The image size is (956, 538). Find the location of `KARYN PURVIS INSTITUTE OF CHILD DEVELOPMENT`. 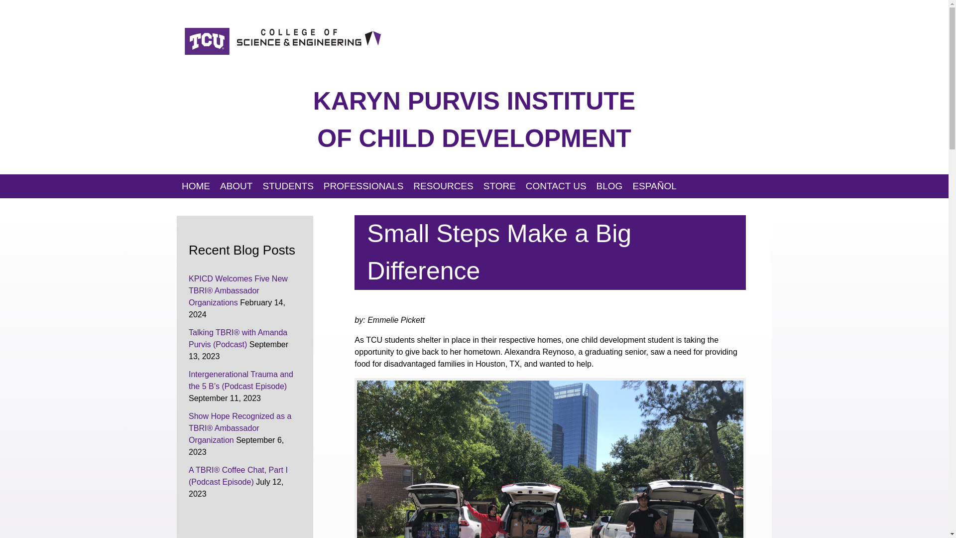

KARYN PURVIS INSTITUTE OF CHILD DEVELOPMENT is located at coordinates (474, 120).